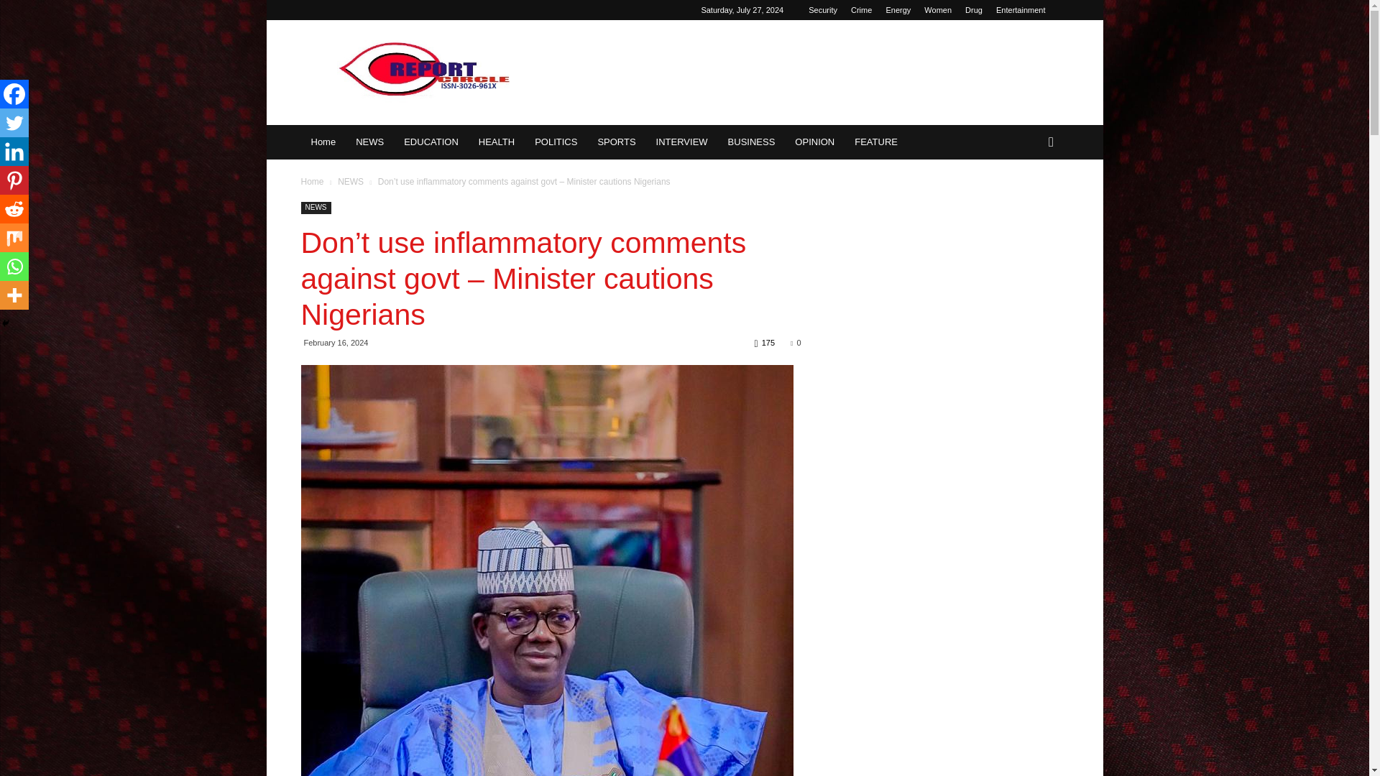 This screenshot has height=776, width=1380. I want to click on Security, so click(823, 10).